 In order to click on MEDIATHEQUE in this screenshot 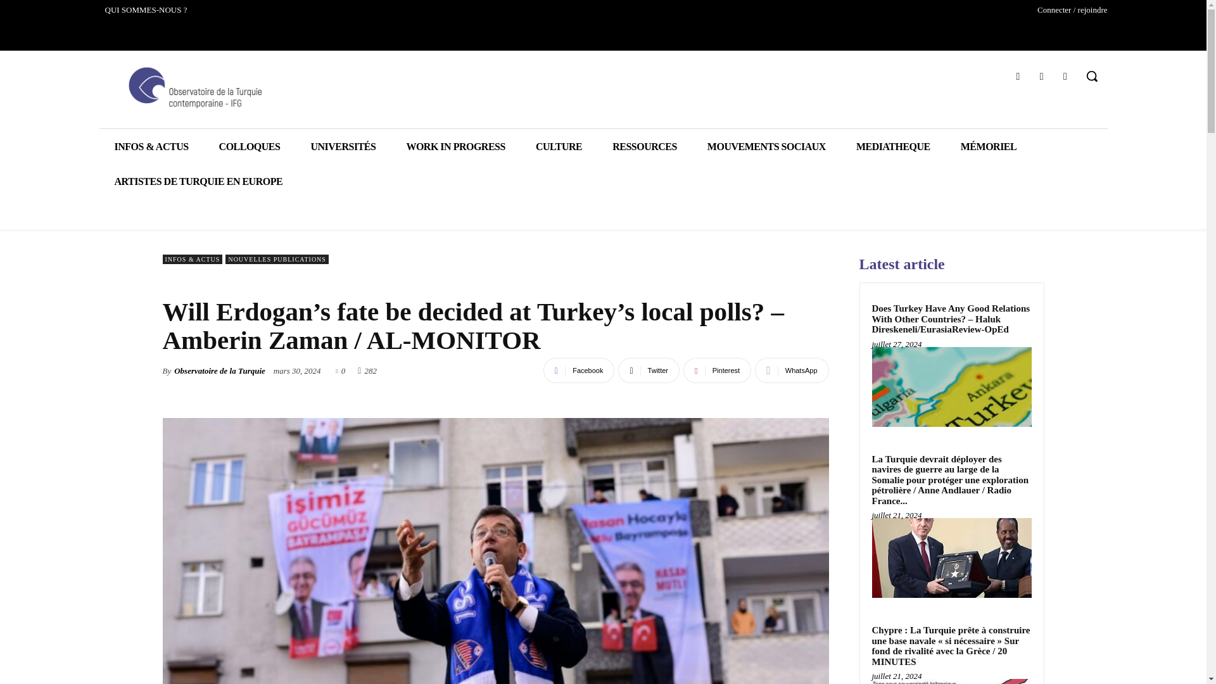, I will do `click(893, 147)`.